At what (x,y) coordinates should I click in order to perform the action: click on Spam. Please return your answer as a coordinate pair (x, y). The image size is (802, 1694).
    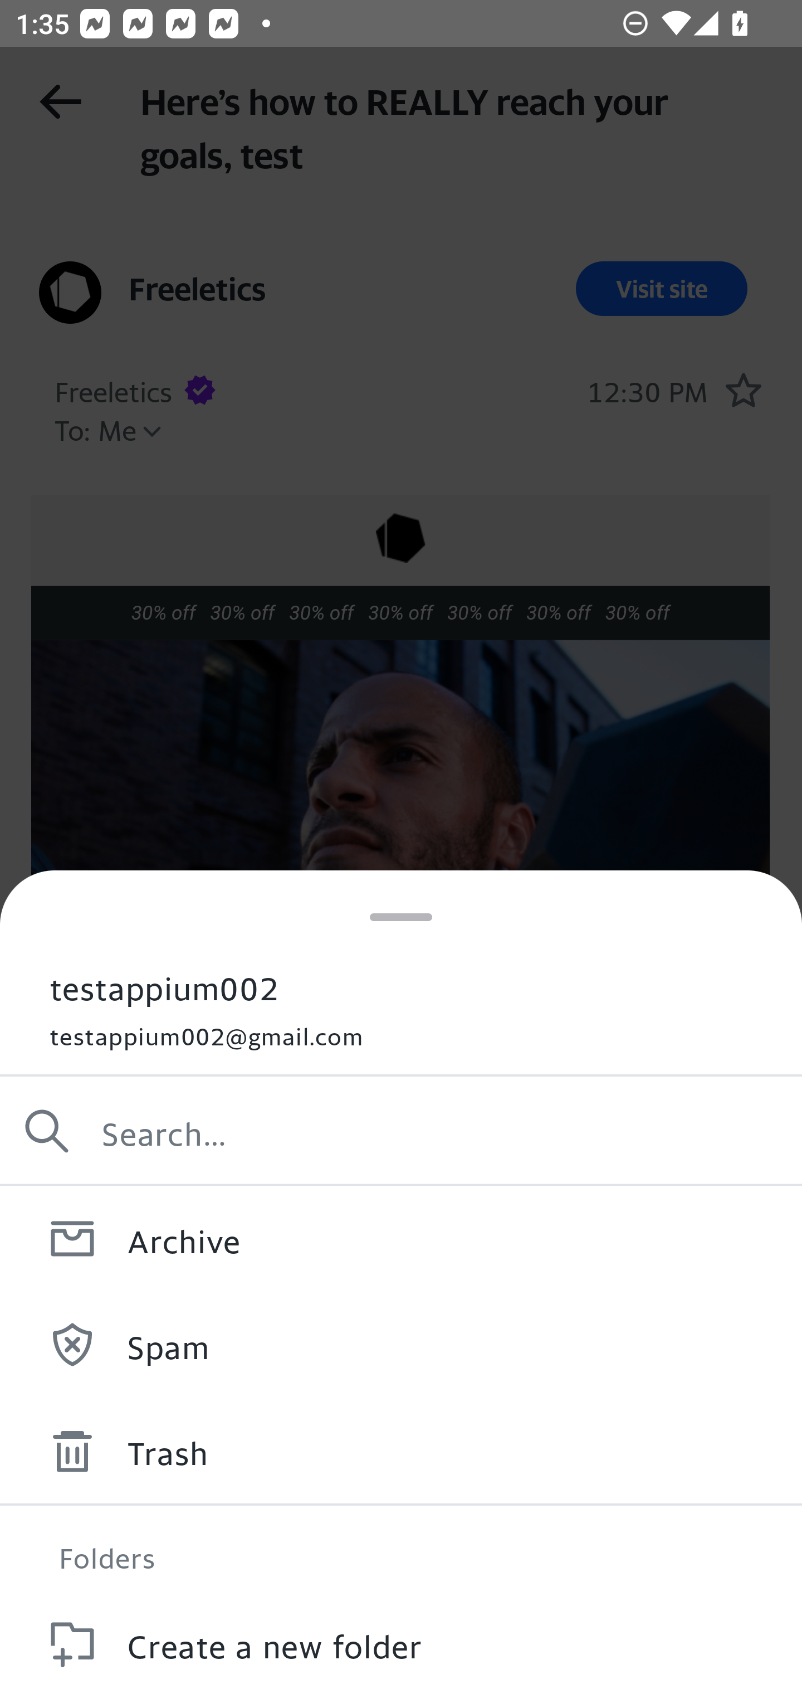
    Looking at the image, I should click on (401, 1344).